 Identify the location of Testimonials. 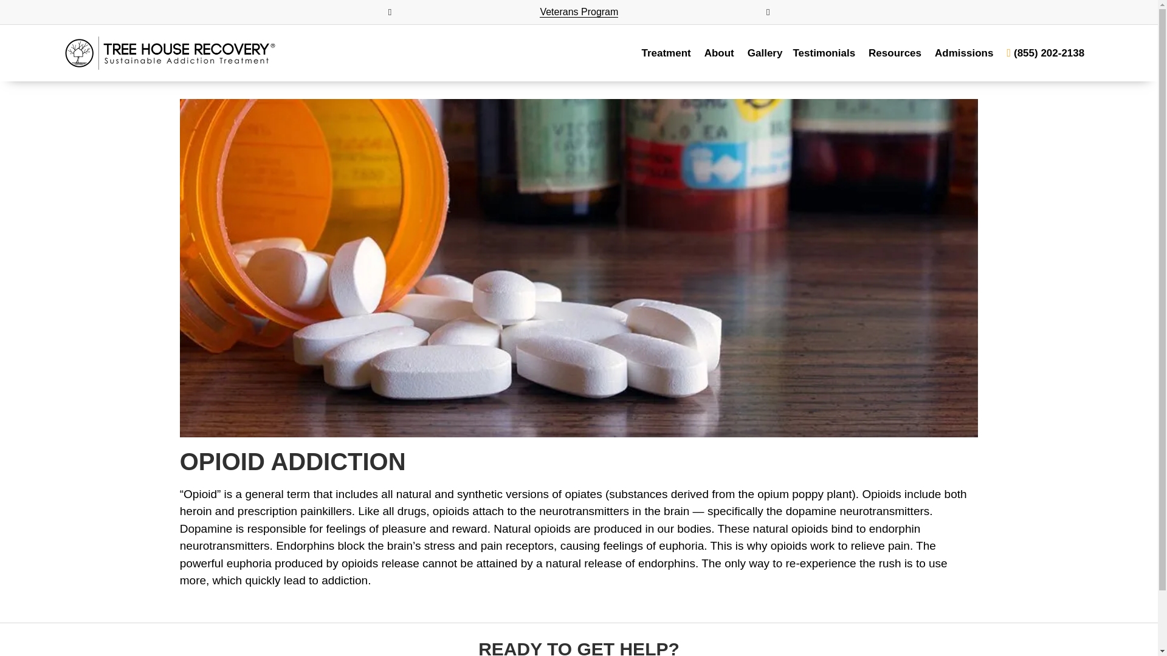
(824, 53).